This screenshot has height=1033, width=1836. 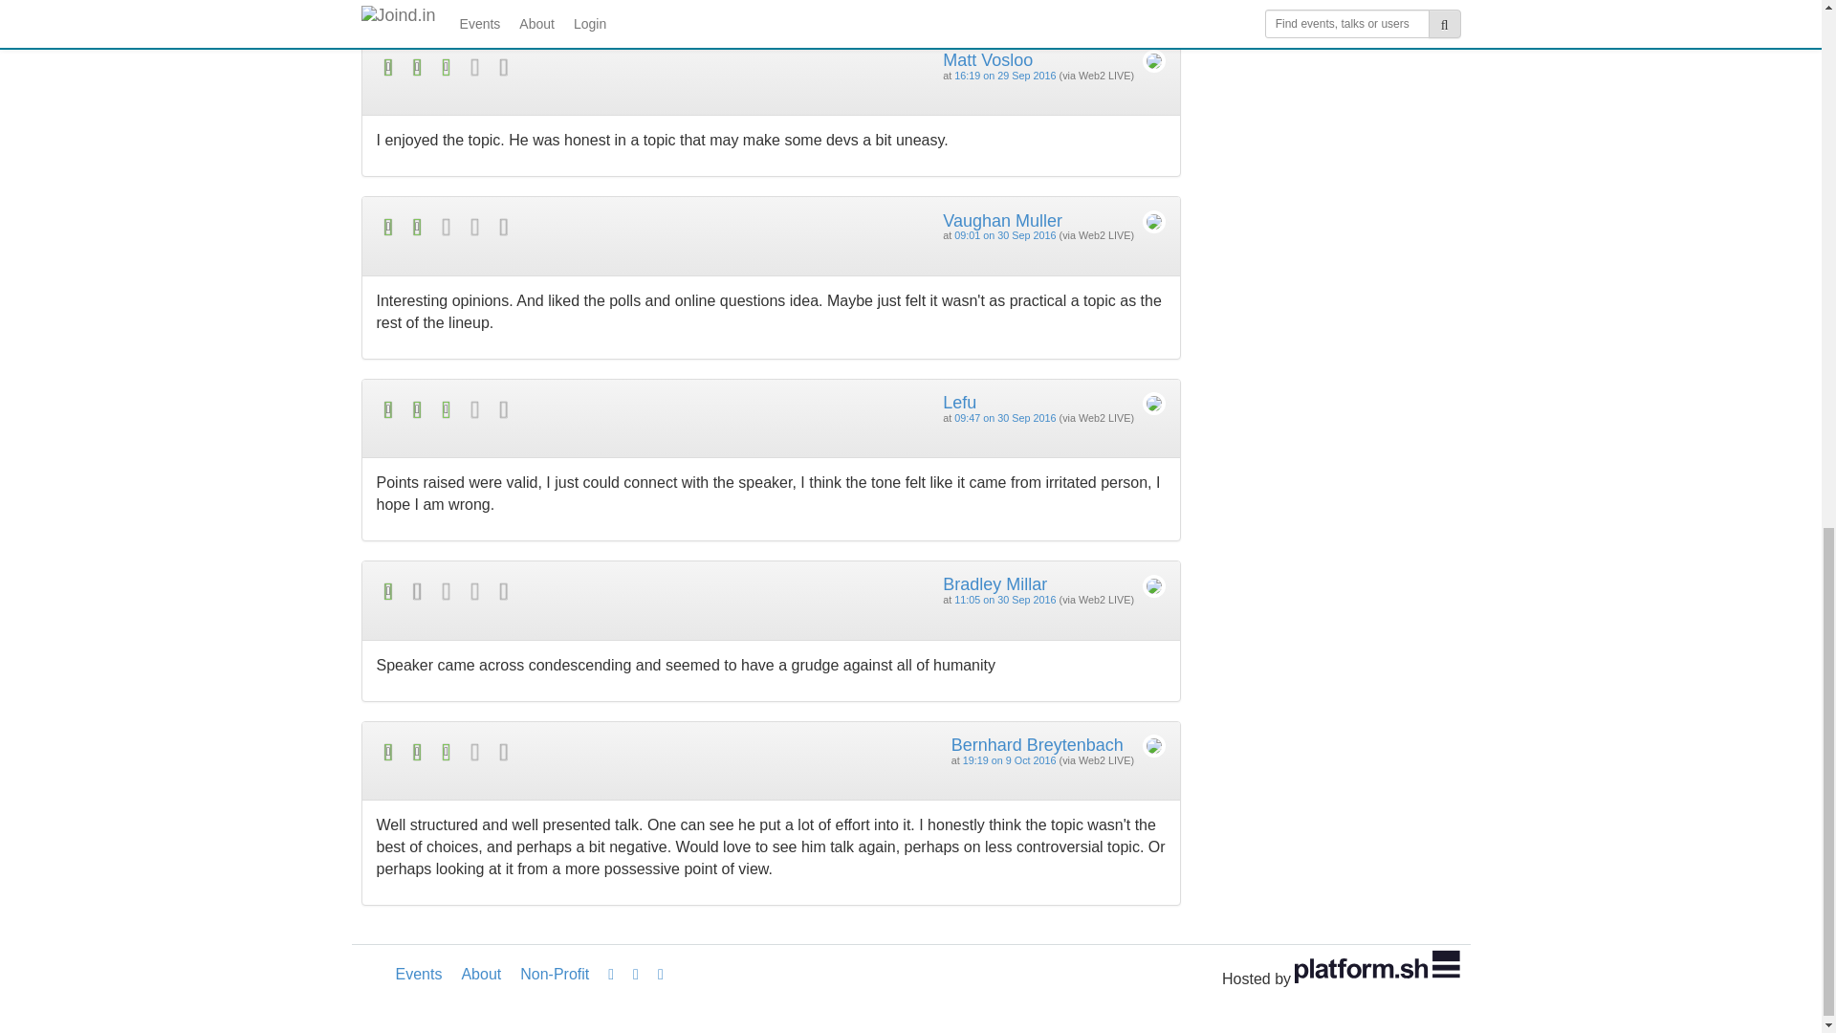 What do you see at coordinates (574, 67) in the screenshot?
I see `Rated 3` at bounding box center [574, 67].